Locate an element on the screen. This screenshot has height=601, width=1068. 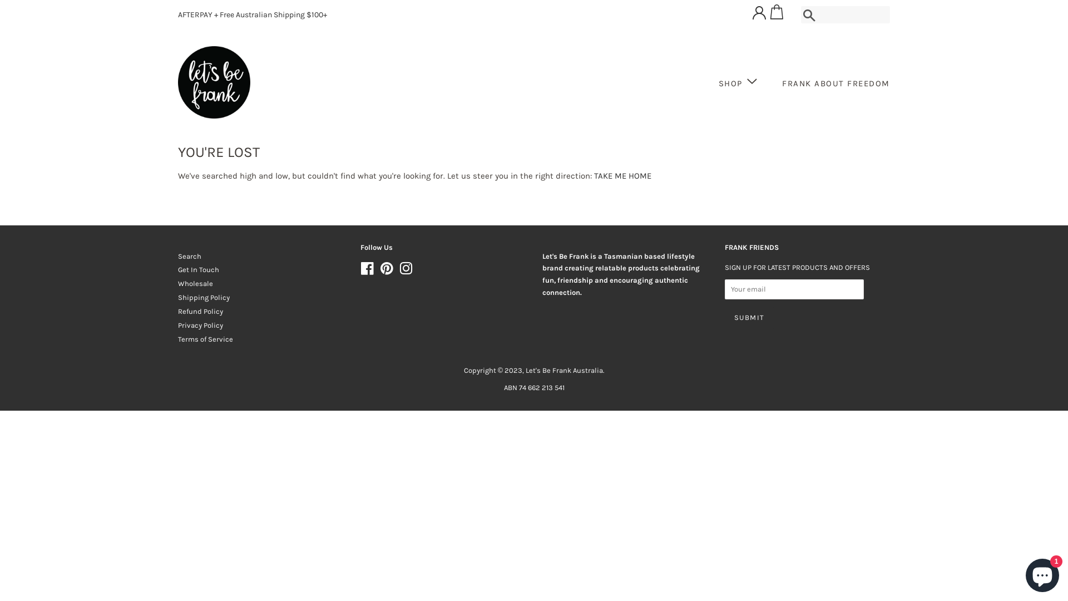
Let's Be Frank Australia is located at coordinates (564, 371).